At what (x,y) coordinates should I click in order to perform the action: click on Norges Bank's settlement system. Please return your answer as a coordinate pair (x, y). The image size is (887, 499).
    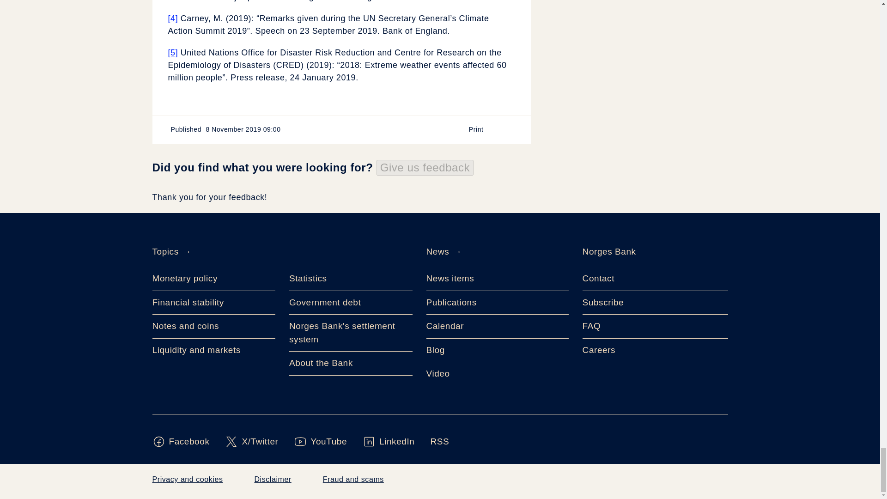
    Looking at the image, I should click on (350, 333).